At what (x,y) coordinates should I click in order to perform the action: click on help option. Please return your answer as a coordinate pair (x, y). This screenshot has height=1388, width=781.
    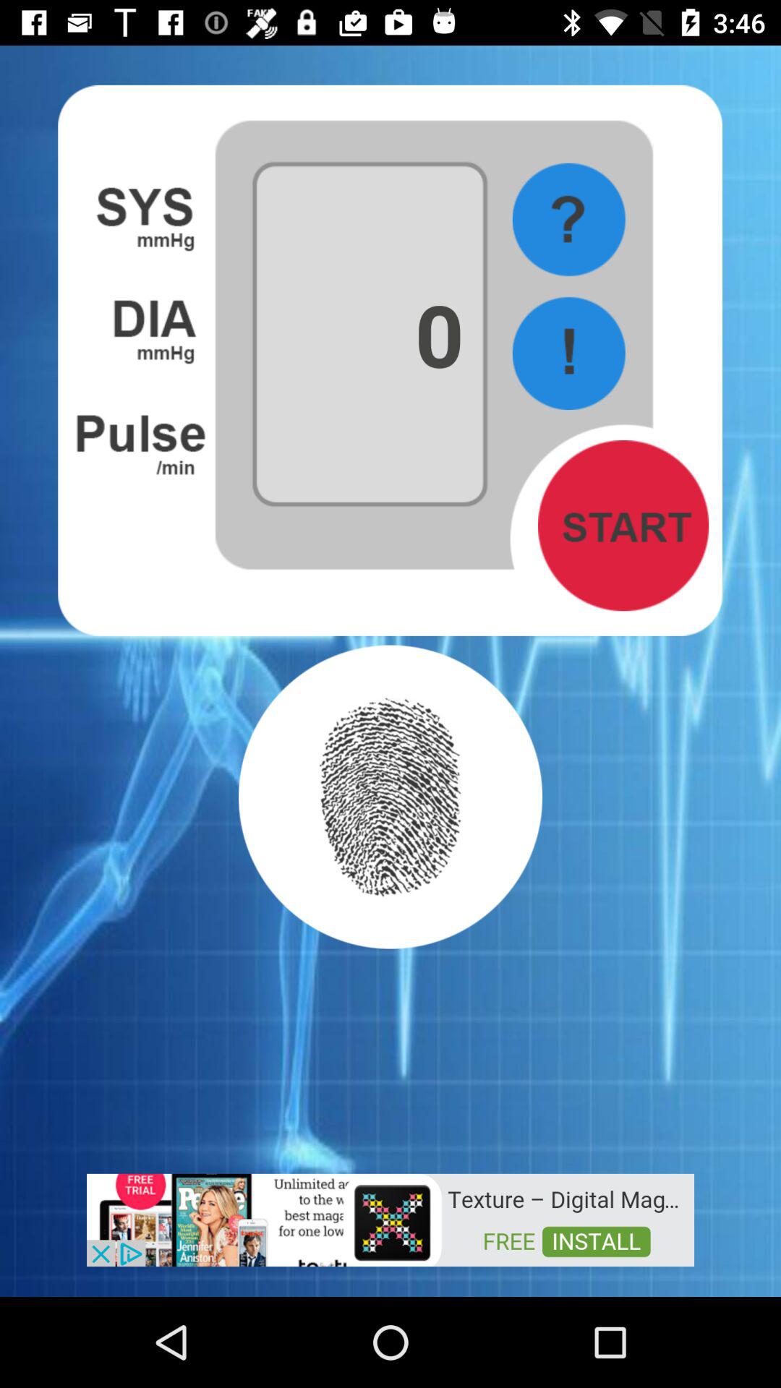
    Looking at the image, I should click on (568, 220).